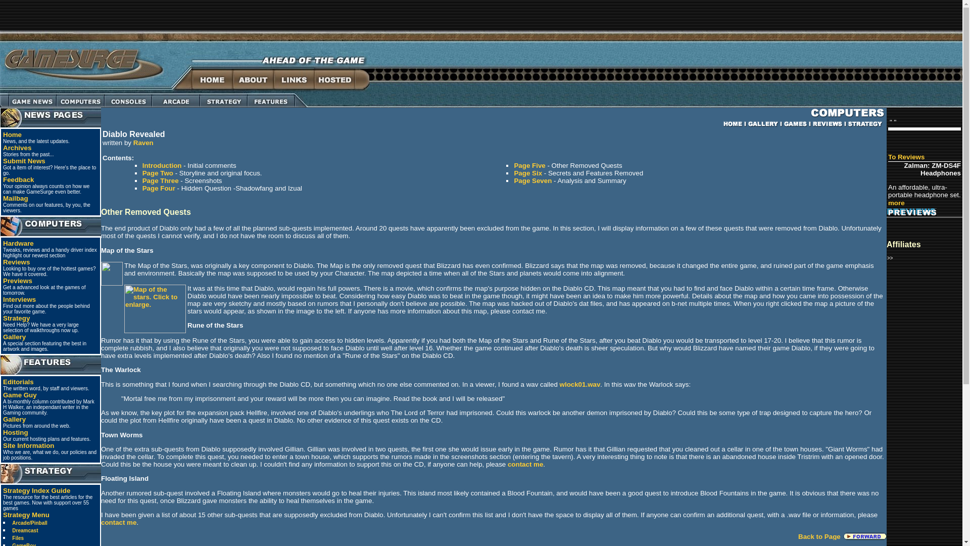 The image size is (970, 546). What do you see at coordinates (16, 262) in the screenshot?
I see `Reviews` at bounding box center [16, 262].